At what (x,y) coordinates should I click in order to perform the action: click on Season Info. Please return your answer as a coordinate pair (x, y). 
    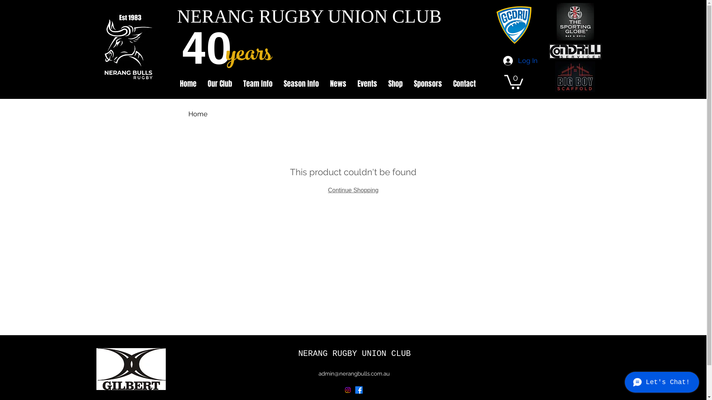
    Looking at the image, I should click on (301, 84).